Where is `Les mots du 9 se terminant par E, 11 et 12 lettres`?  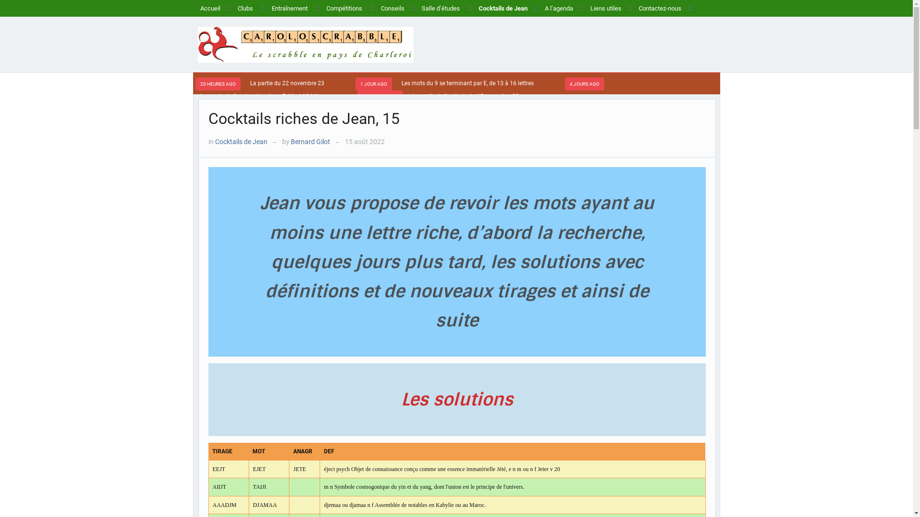 Les mots du 9 se terminant par E, 11 et 12 lettres is located at coordinates (264, 96).